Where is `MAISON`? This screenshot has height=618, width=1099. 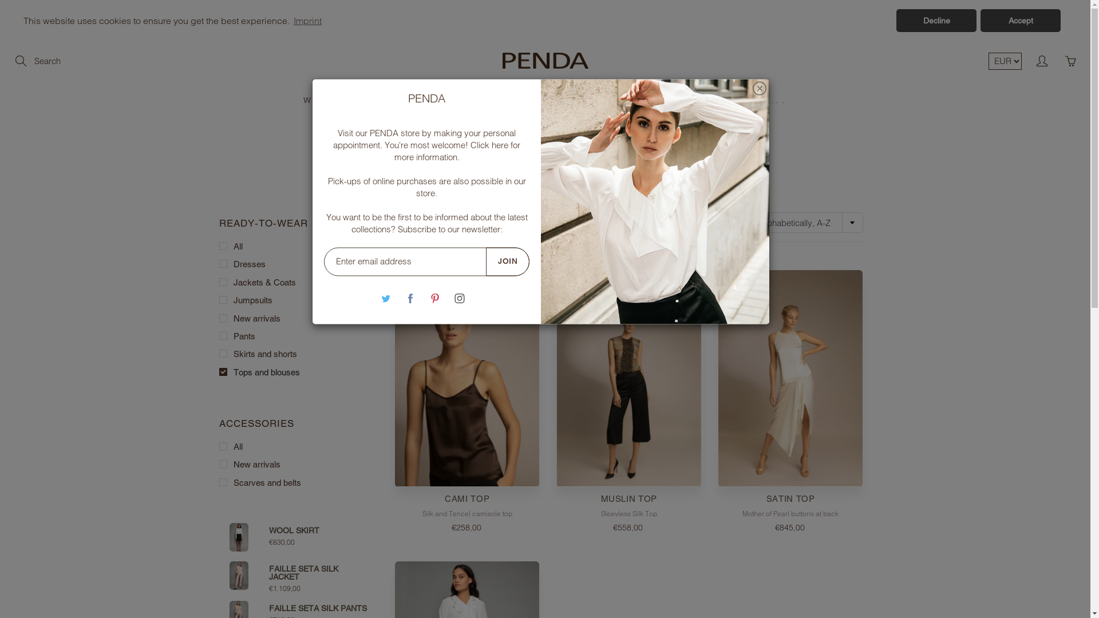
MAISON is located at coordinates (529, 100).